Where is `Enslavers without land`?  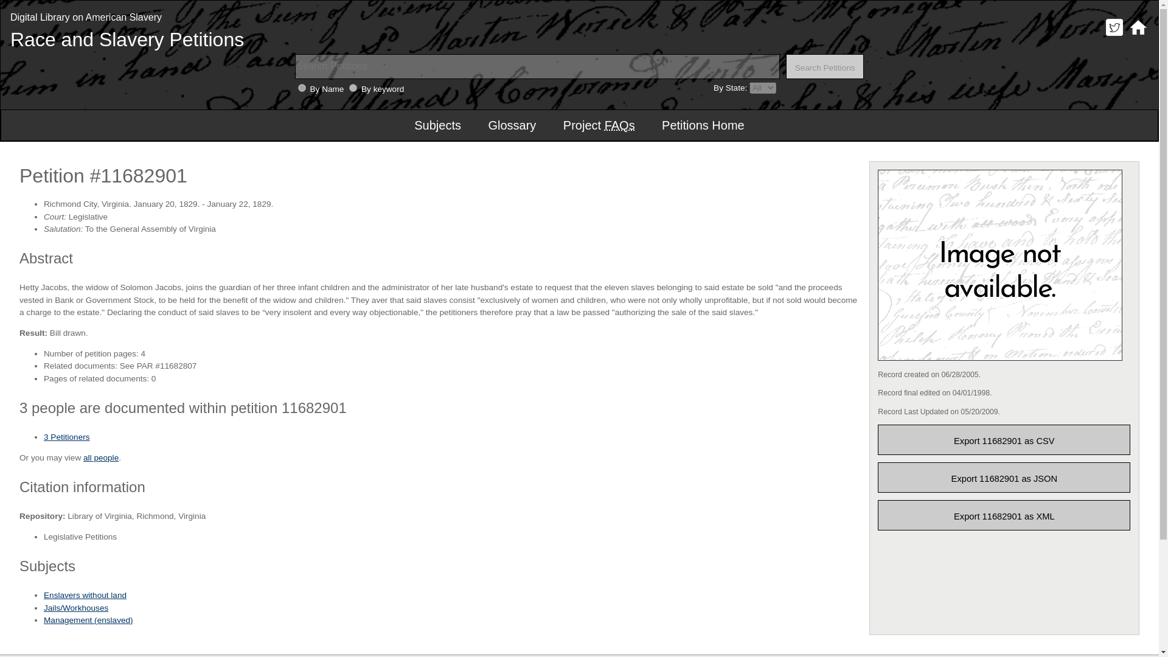 Enslavers without land is located at coordinates (85, 595).